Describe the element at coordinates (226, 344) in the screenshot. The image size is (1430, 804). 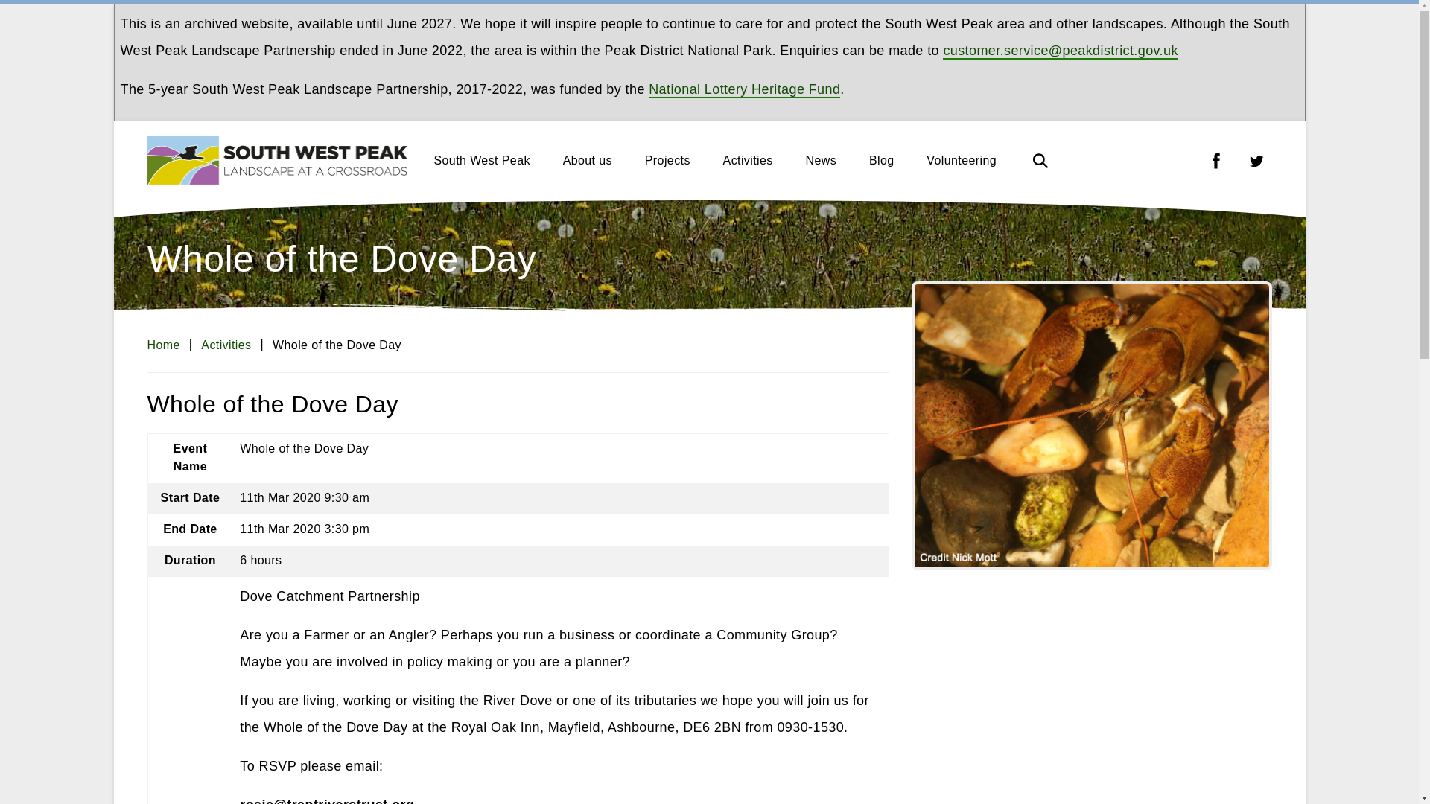
I see `Activities` at that location.